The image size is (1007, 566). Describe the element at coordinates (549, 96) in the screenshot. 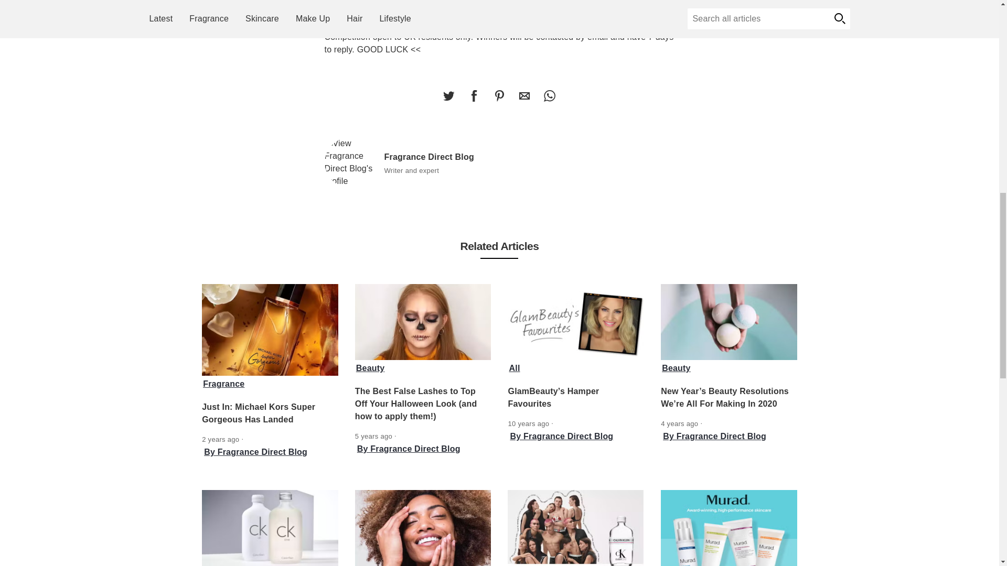

I see `Share this on WhatsApp` at that location.